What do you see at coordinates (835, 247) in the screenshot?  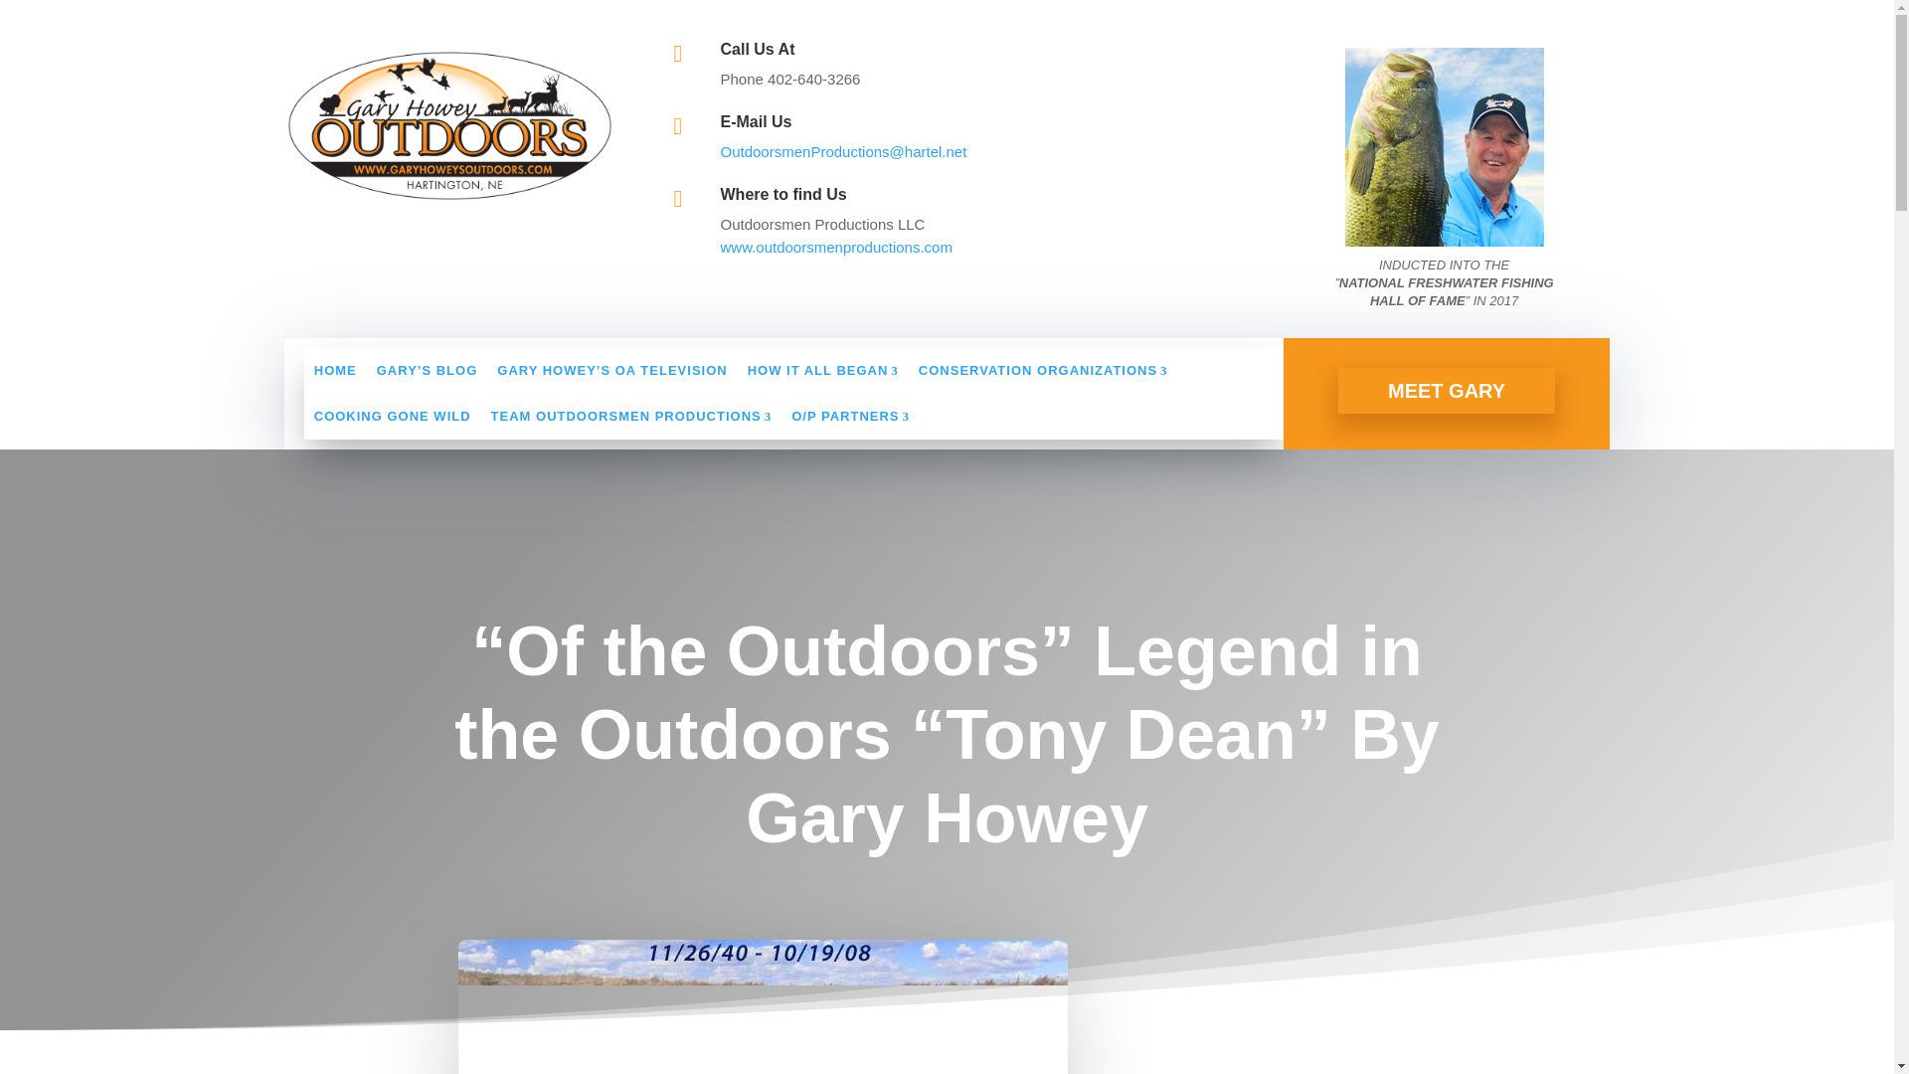 I see `www.outdoorsmenproductions.com` at bounding box center [835, 247].